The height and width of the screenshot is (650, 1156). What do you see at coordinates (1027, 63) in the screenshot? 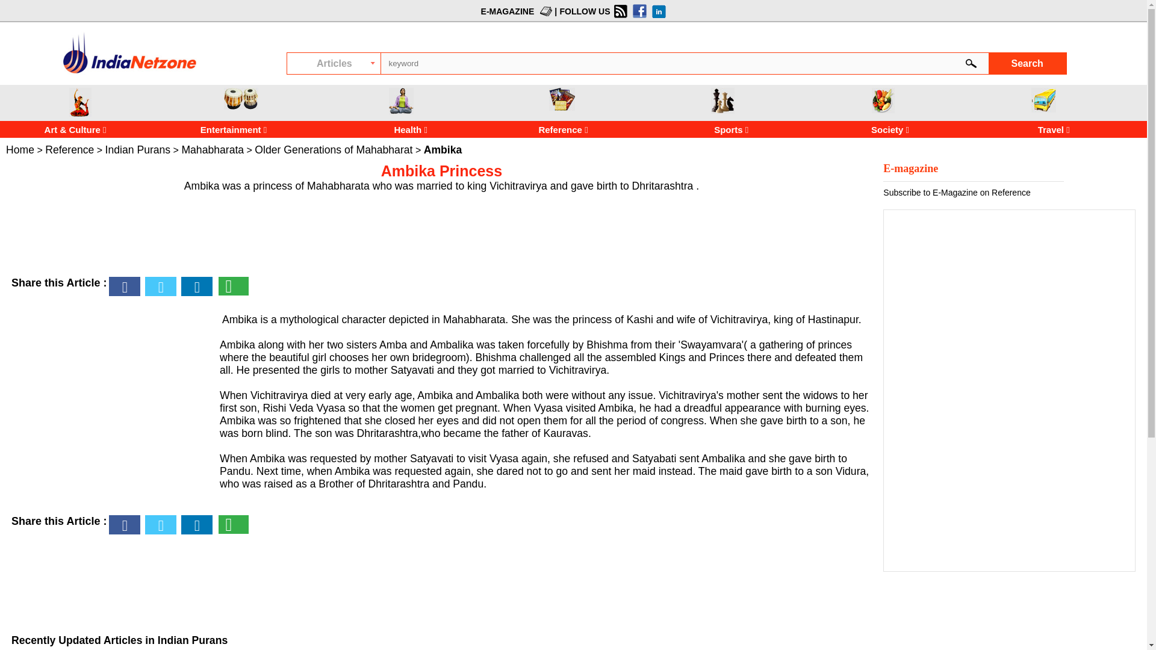
I see `Search` at bounding box center [1027, 63].